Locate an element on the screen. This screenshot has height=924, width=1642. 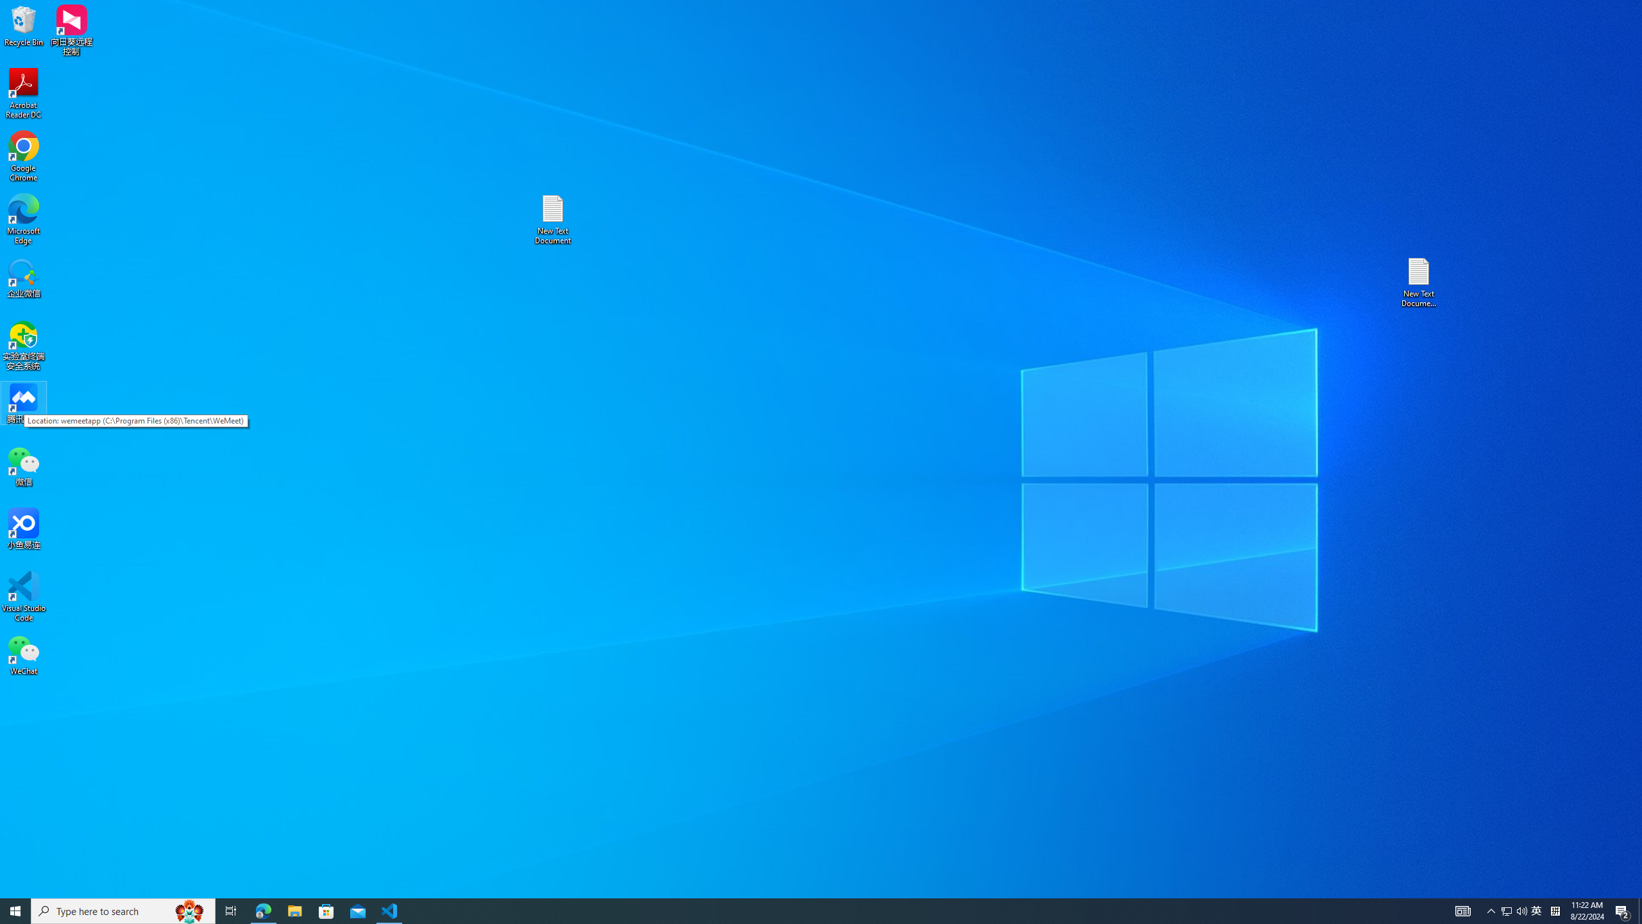
Microsoft Store is located at coordinates (326, 911).